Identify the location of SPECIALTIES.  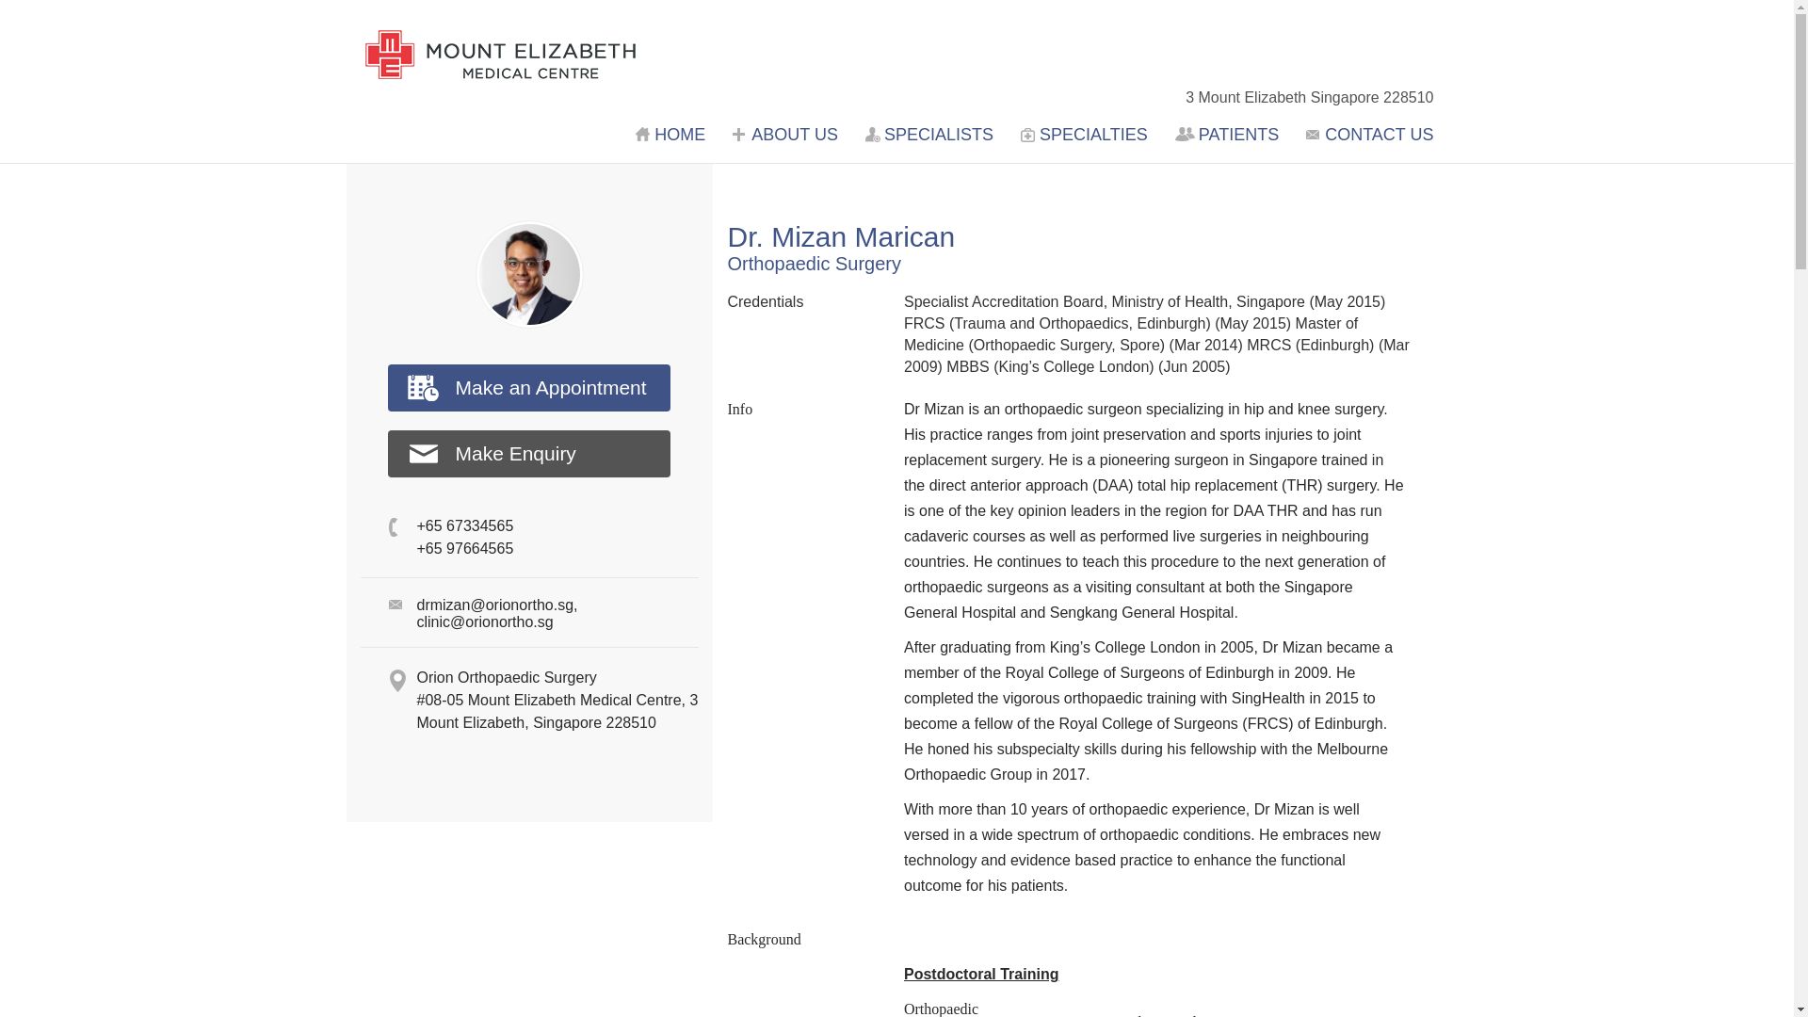
(1087, 134).